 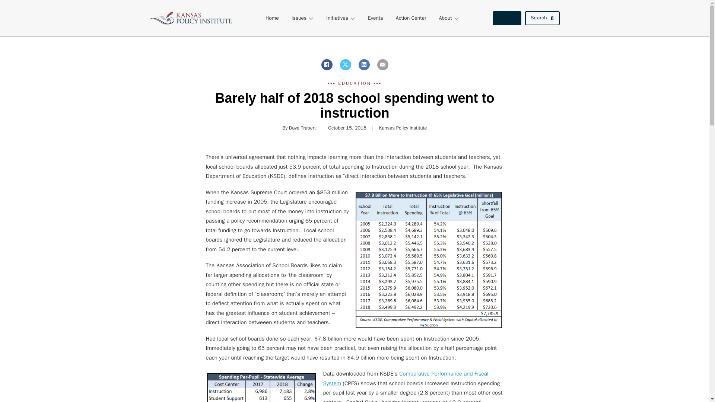 I want to click on Home, so click(x=272, y=18).